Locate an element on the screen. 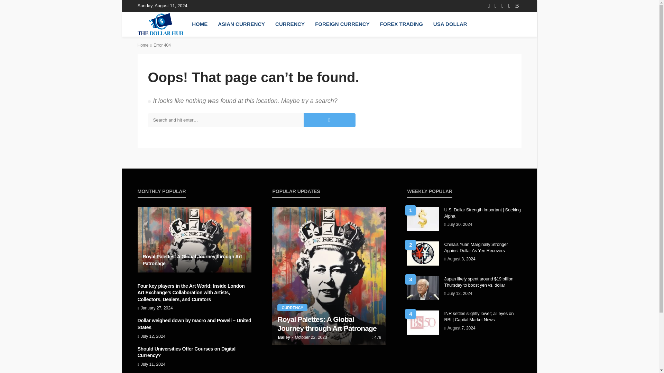 Image resolution: width=664 pixels, height=373 pixels. Bailey is located at coordinates (284, 337).